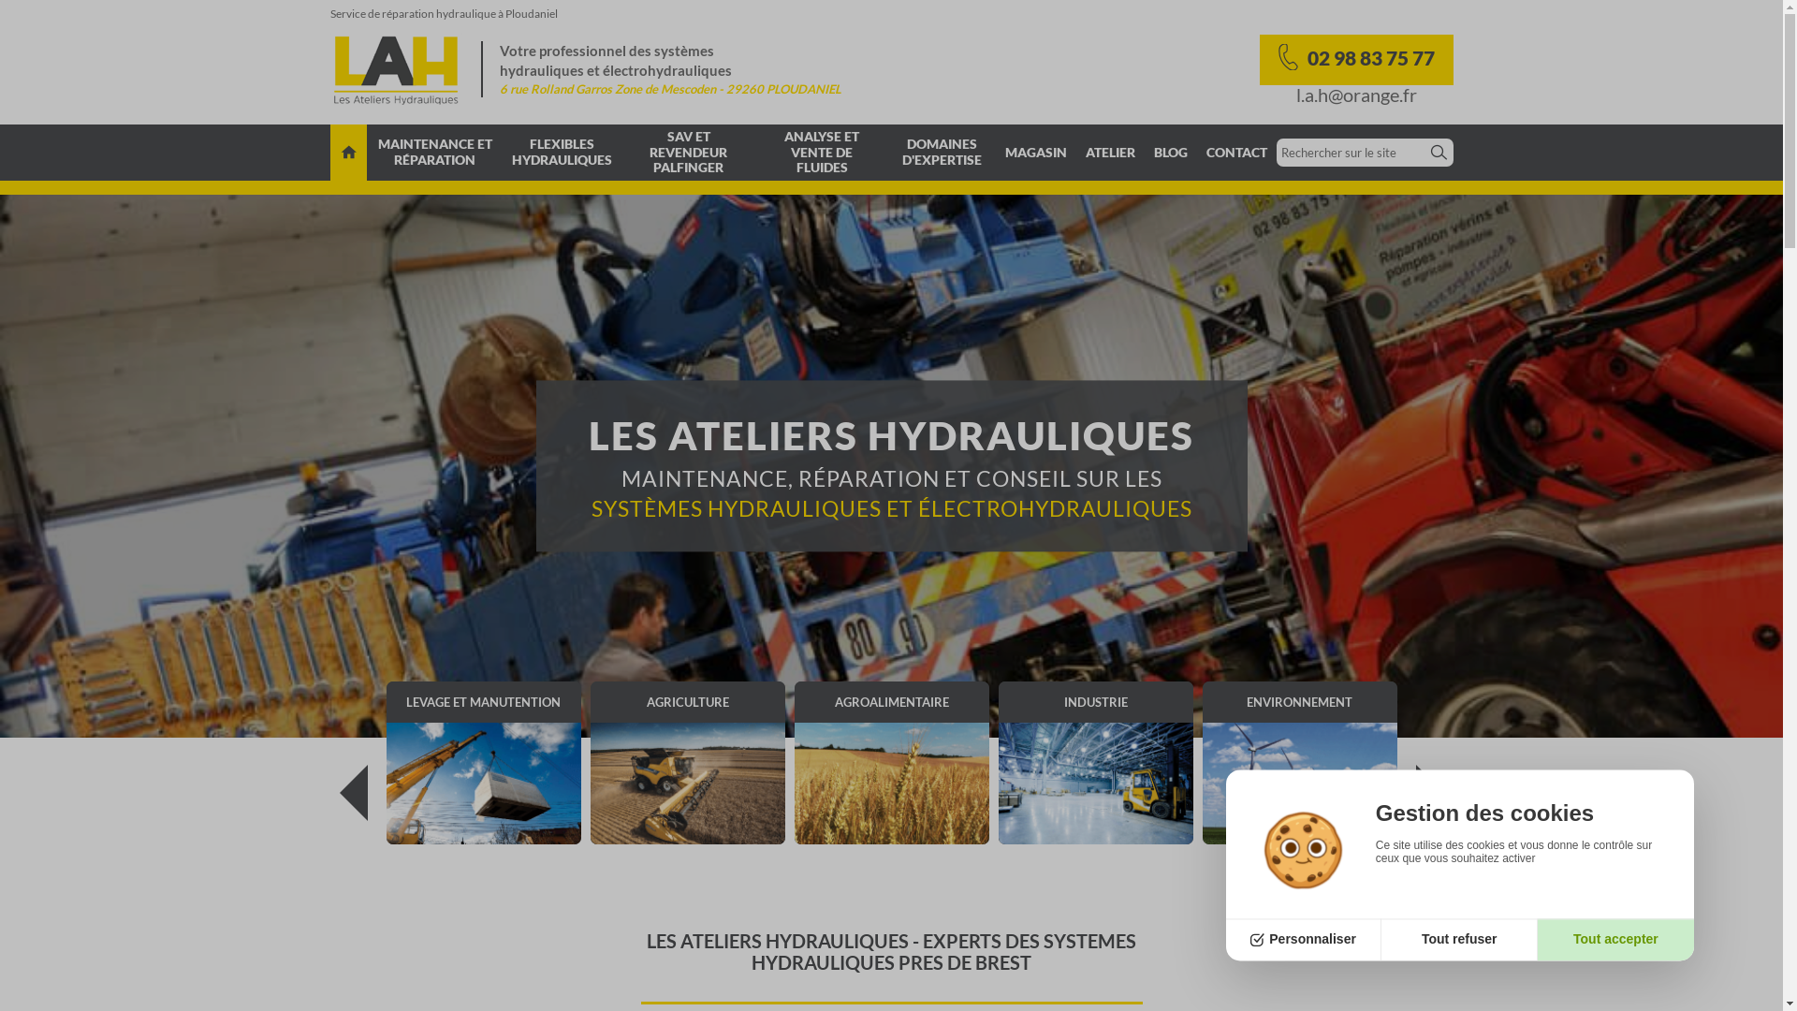 This screenshot has width=1797, height=1011. Describe the element at coordinates (1095, 763) in the screenshot. I see `INDUSTRIE` at that location.